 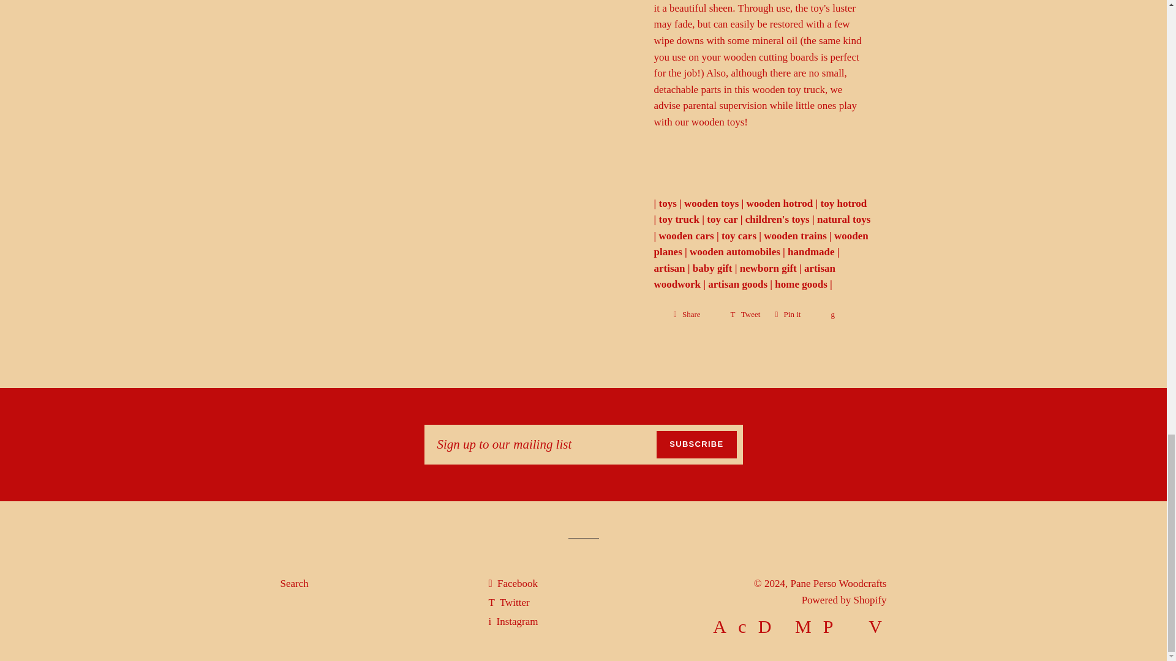 What do you see at coordinates (508, 602) in the screenshot?
I see `Twitter` at bounding box center [508, 602].